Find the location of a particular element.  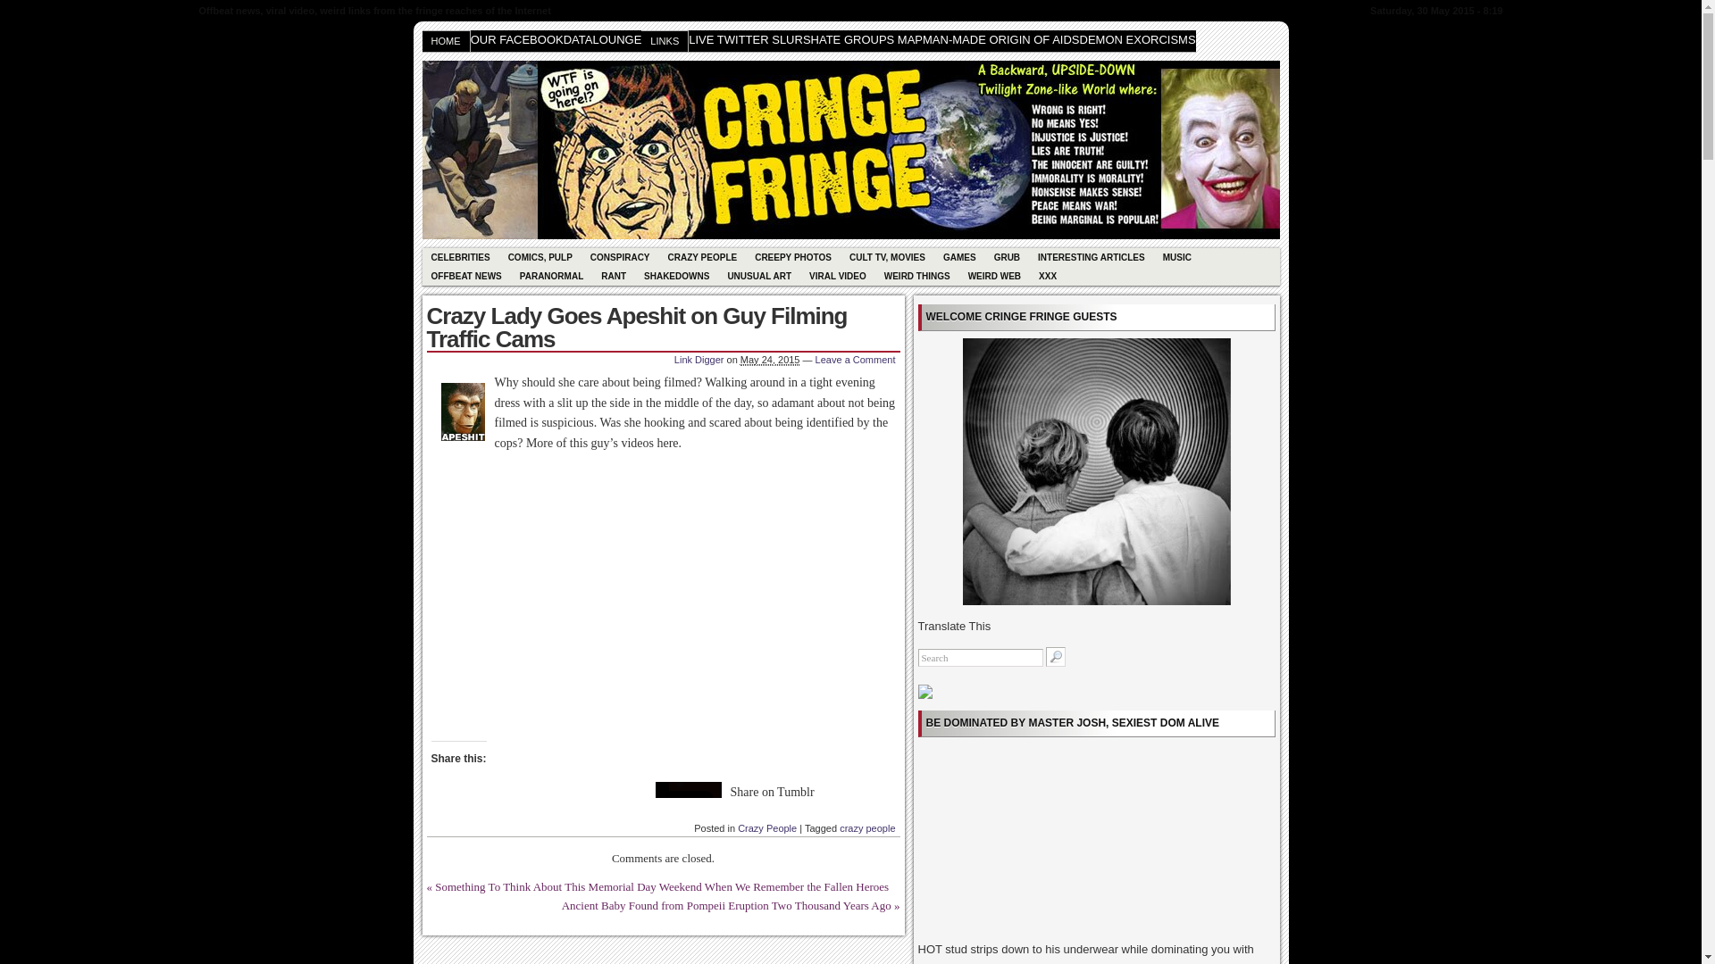

CULT TV, MOVIES is located at coordinates (887, 257).